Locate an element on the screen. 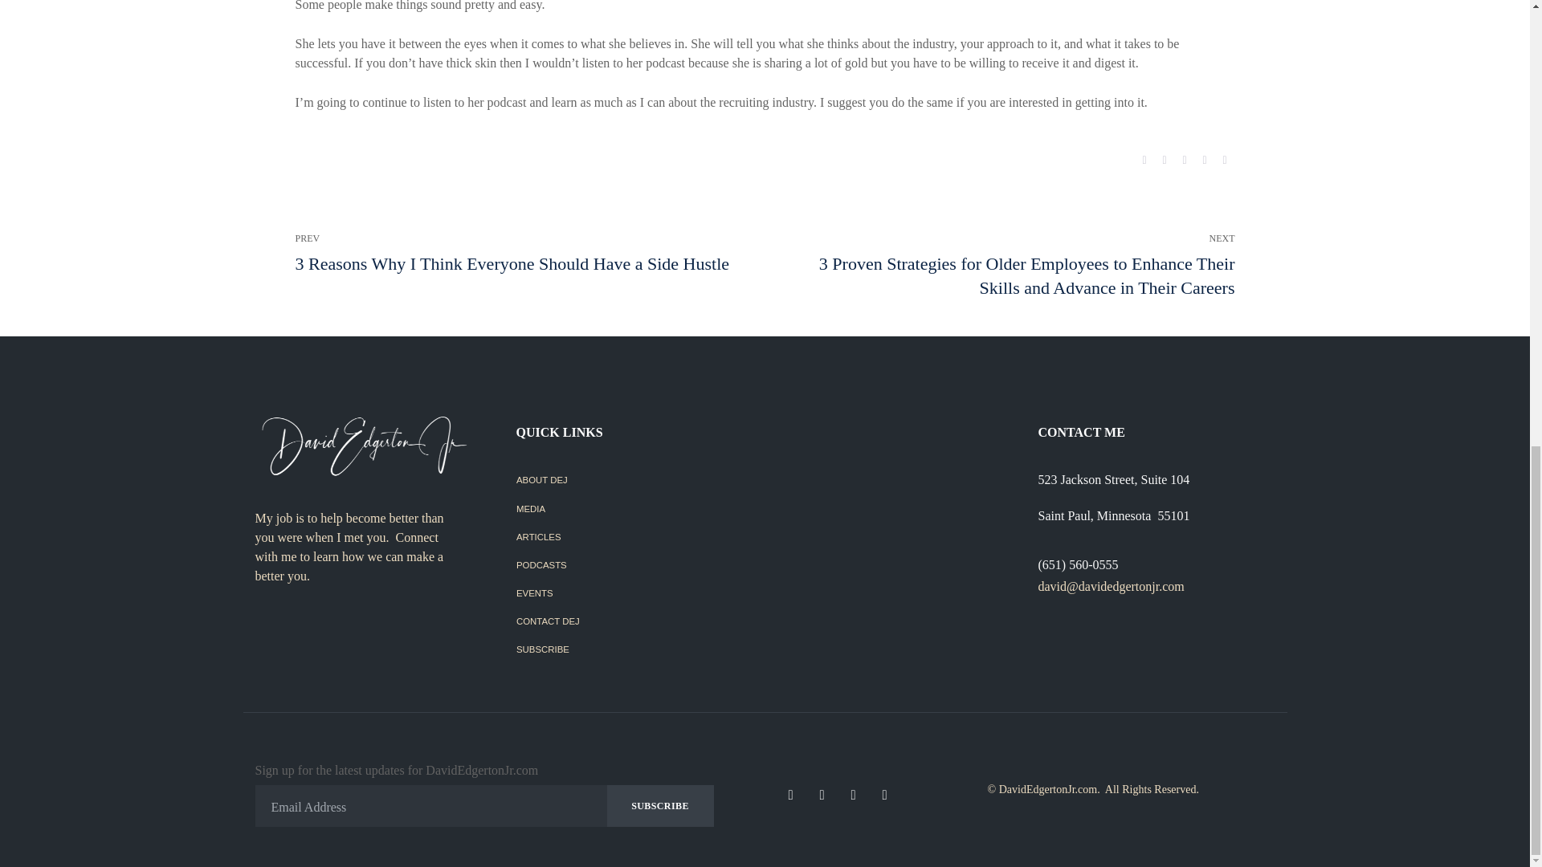 This screenshot has width=1542, height=867. PODCASTS is located at coordinates (633, 565).